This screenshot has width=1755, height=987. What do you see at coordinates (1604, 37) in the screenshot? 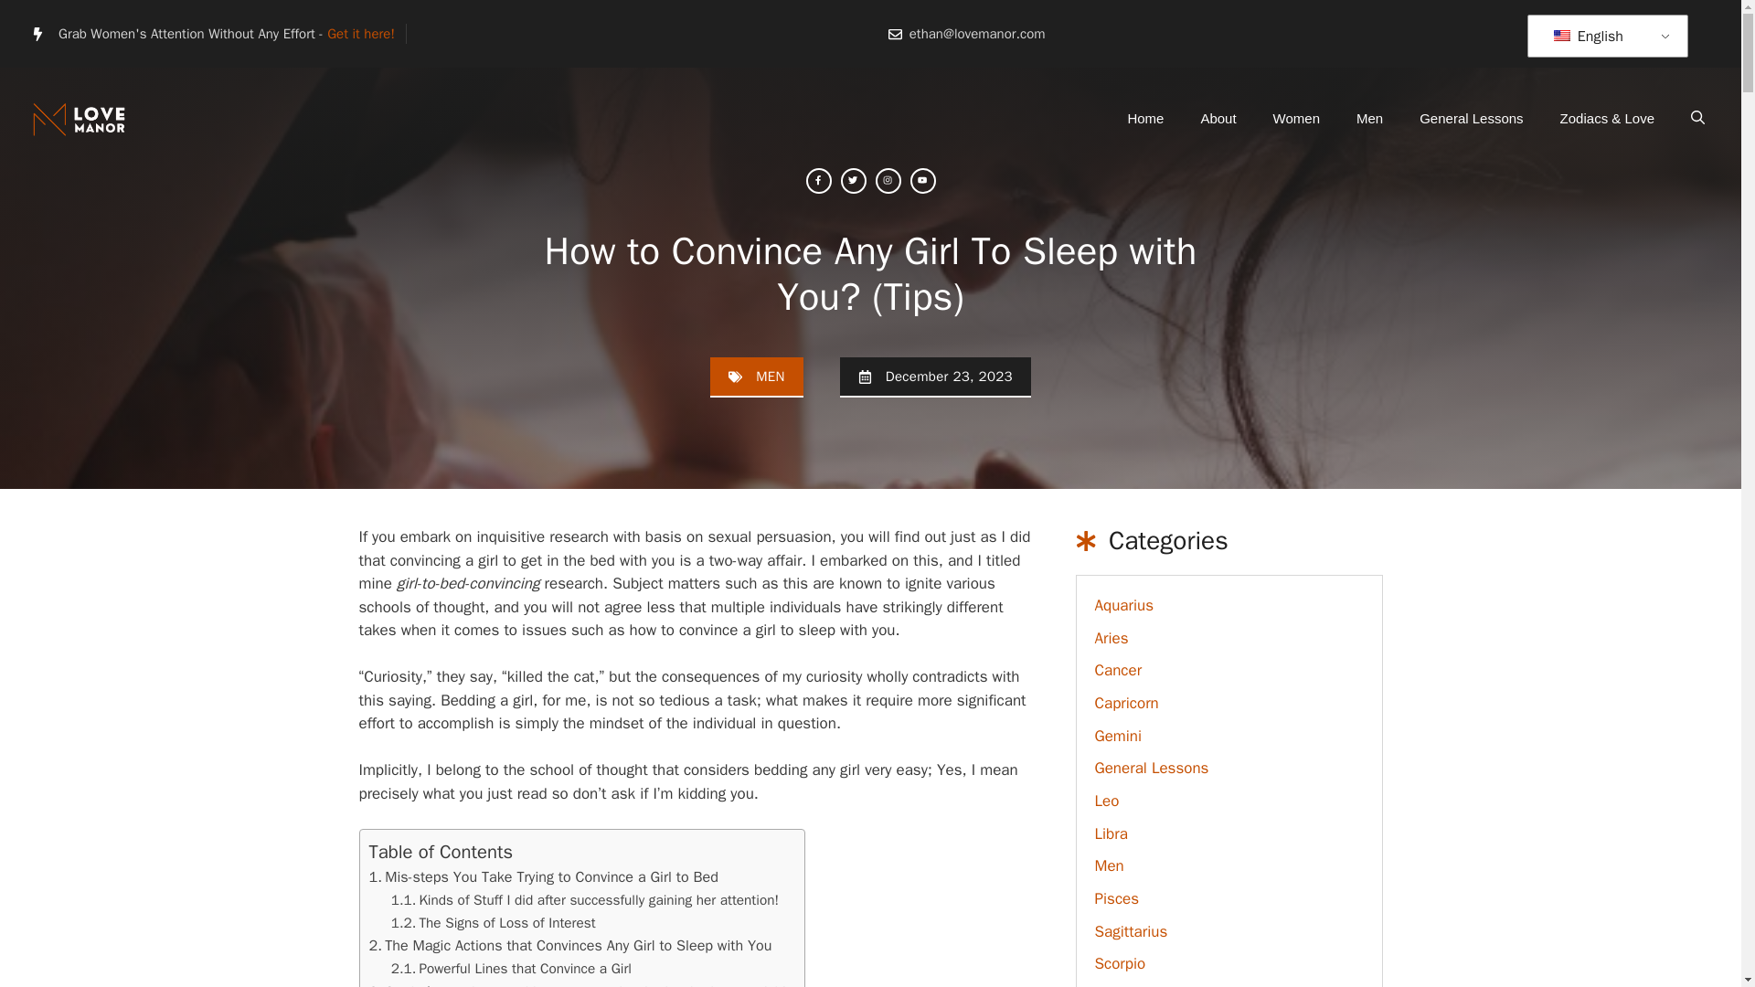
I see `English` at bounding box center [1604, 37].